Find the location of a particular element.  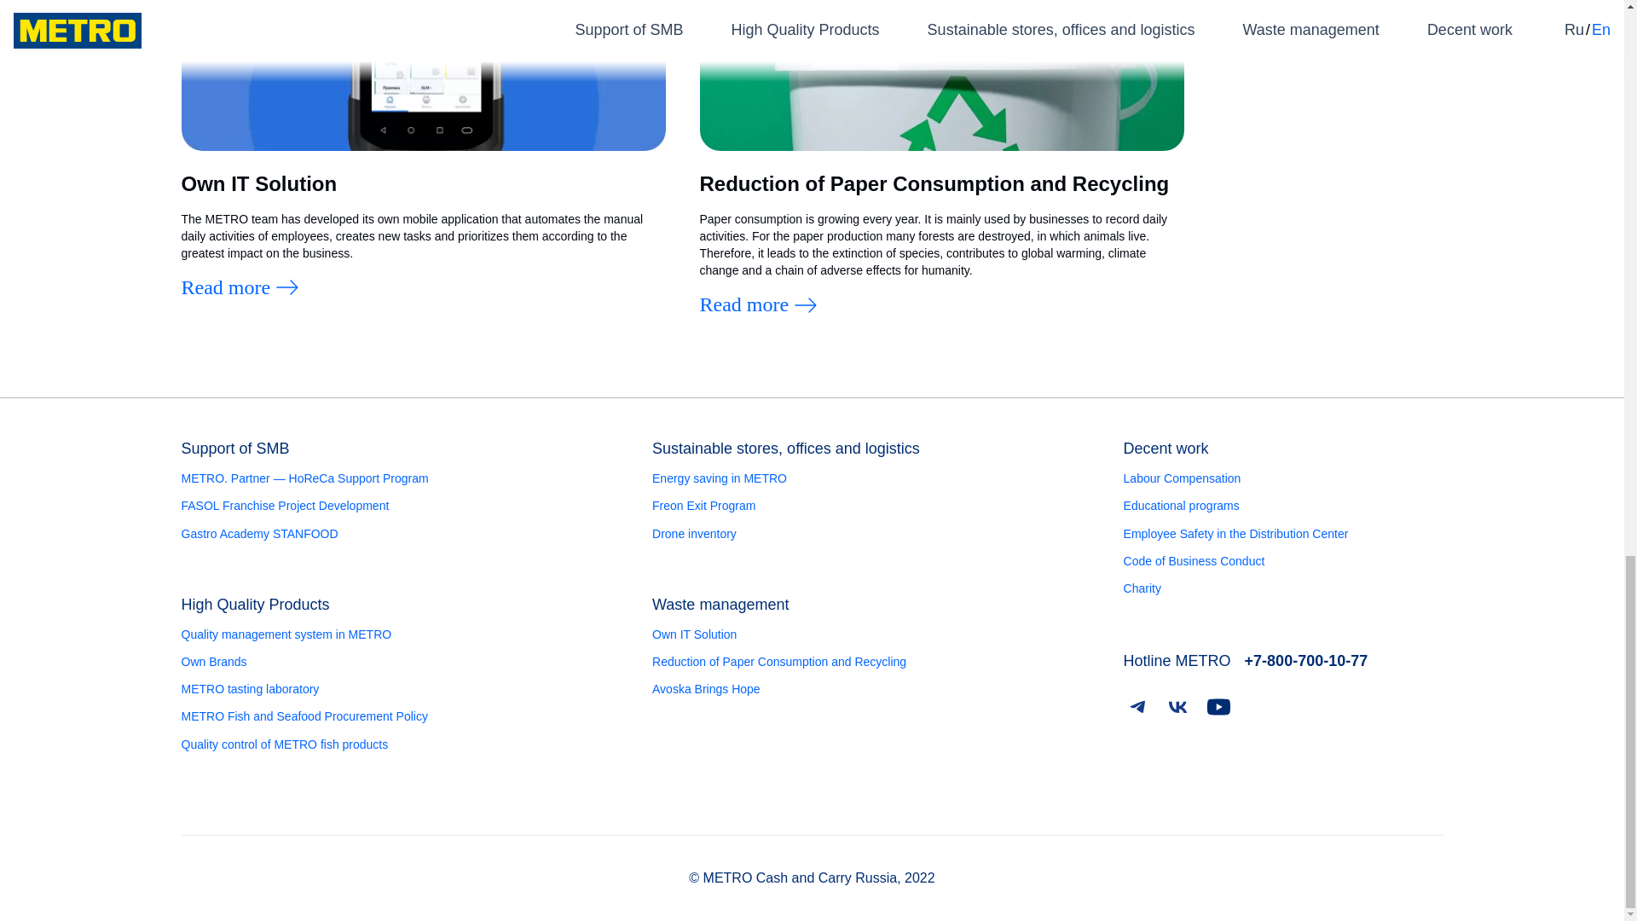

telegram is located at coordinates (1137, 706).